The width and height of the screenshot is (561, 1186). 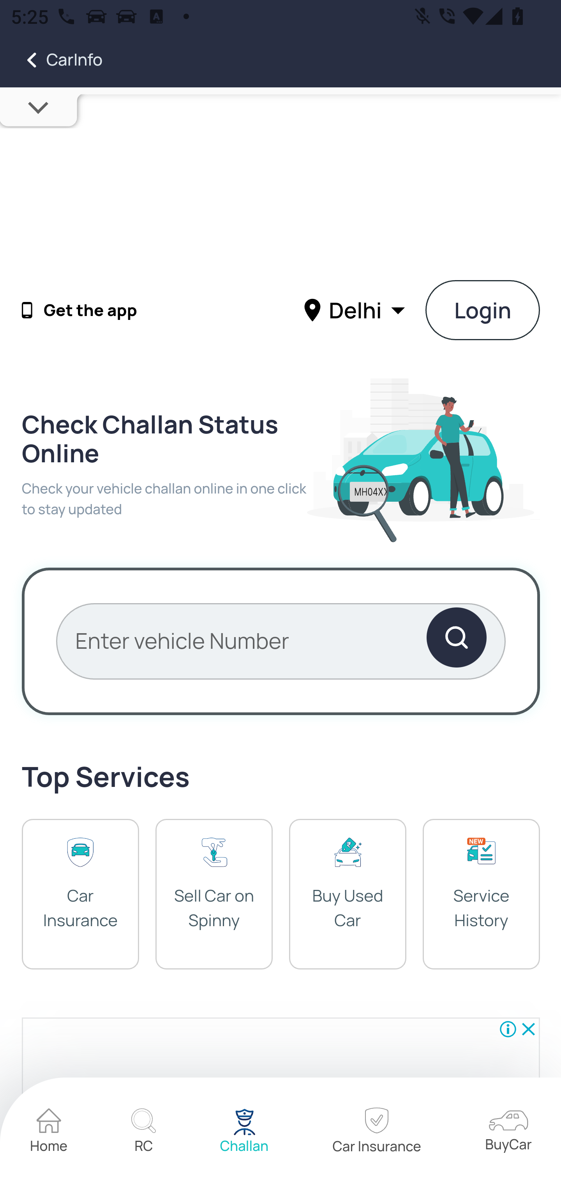 I want to click on home RC home RC, so click(x=143, y=1132).